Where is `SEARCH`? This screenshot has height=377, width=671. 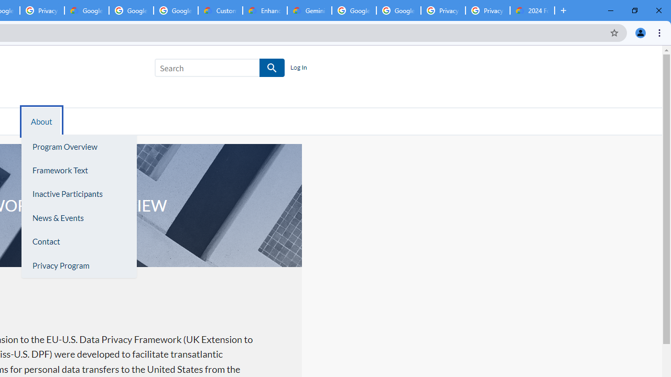 SEARCH is located at coordinates (273, 68).